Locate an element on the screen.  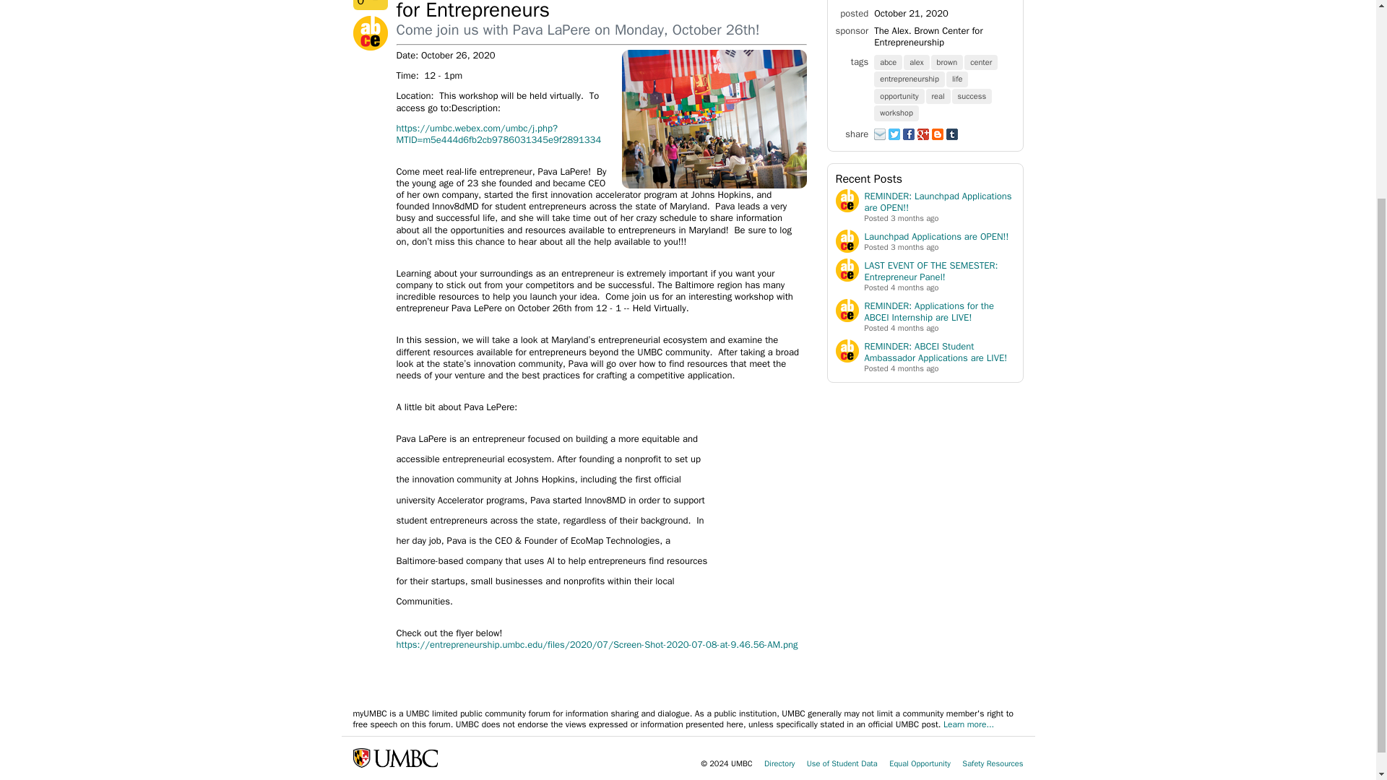
entrepreneurship is located at coordinates (909, 78).